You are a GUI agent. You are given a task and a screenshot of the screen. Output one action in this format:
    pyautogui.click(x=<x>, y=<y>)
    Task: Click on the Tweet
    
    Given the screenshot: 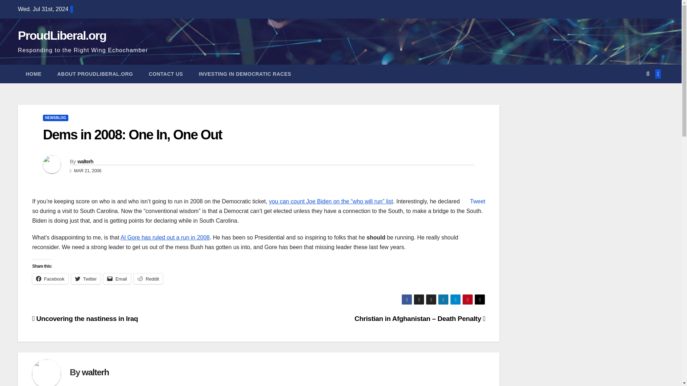 What is the action you would take?
    pyautogui.click(x=478, y=202)
    